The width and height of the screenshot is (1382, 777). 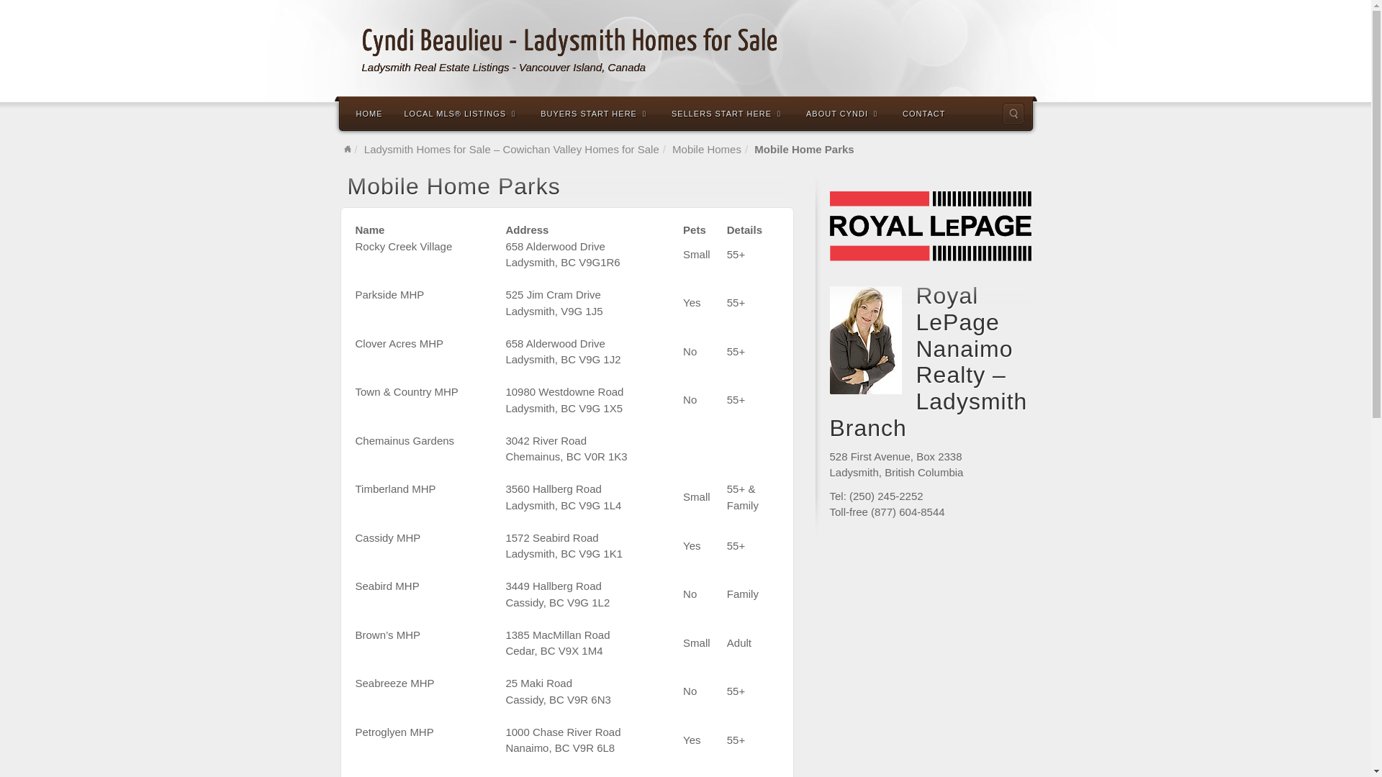 I want to click on CONTACT, so click(x=924, y=113).